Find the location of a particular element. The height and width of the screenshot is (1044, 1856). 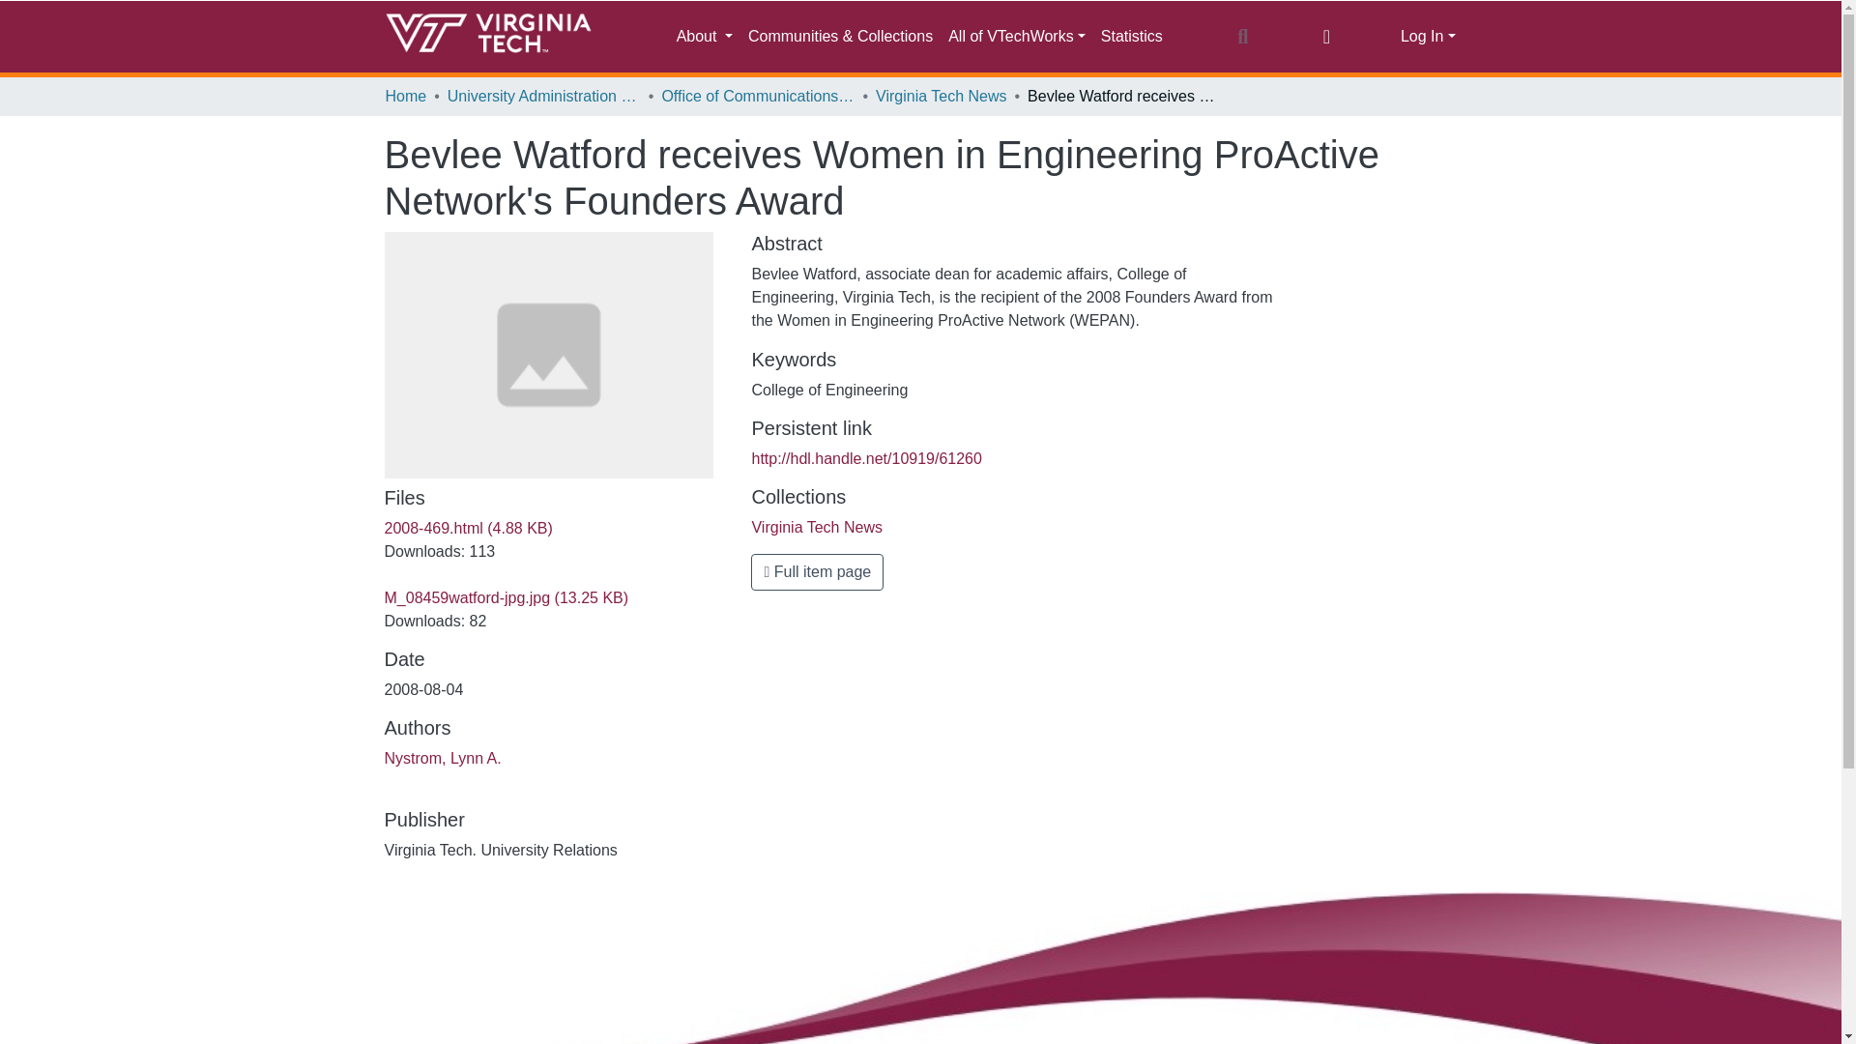

Statistics is located at coordinates (1131, 37).